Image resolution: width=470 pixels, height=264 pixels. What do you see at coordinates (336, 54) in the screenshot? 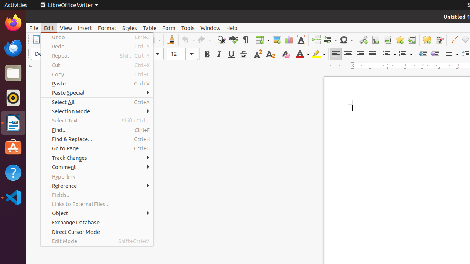
I see `Left` at bounding box center [336, 54].